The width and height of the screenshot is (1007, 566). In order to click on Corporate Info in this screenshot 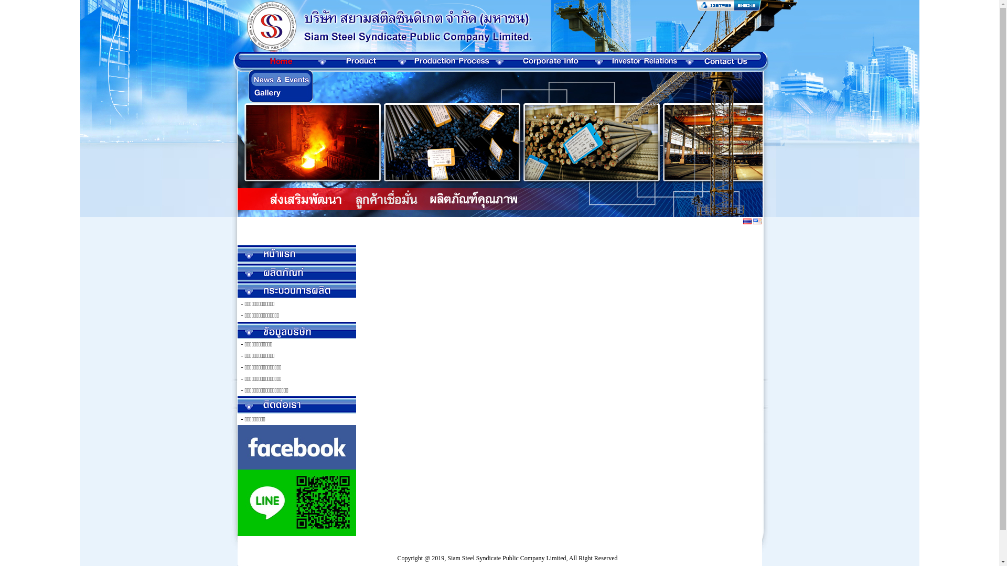, I will do `click(297, 330)`.